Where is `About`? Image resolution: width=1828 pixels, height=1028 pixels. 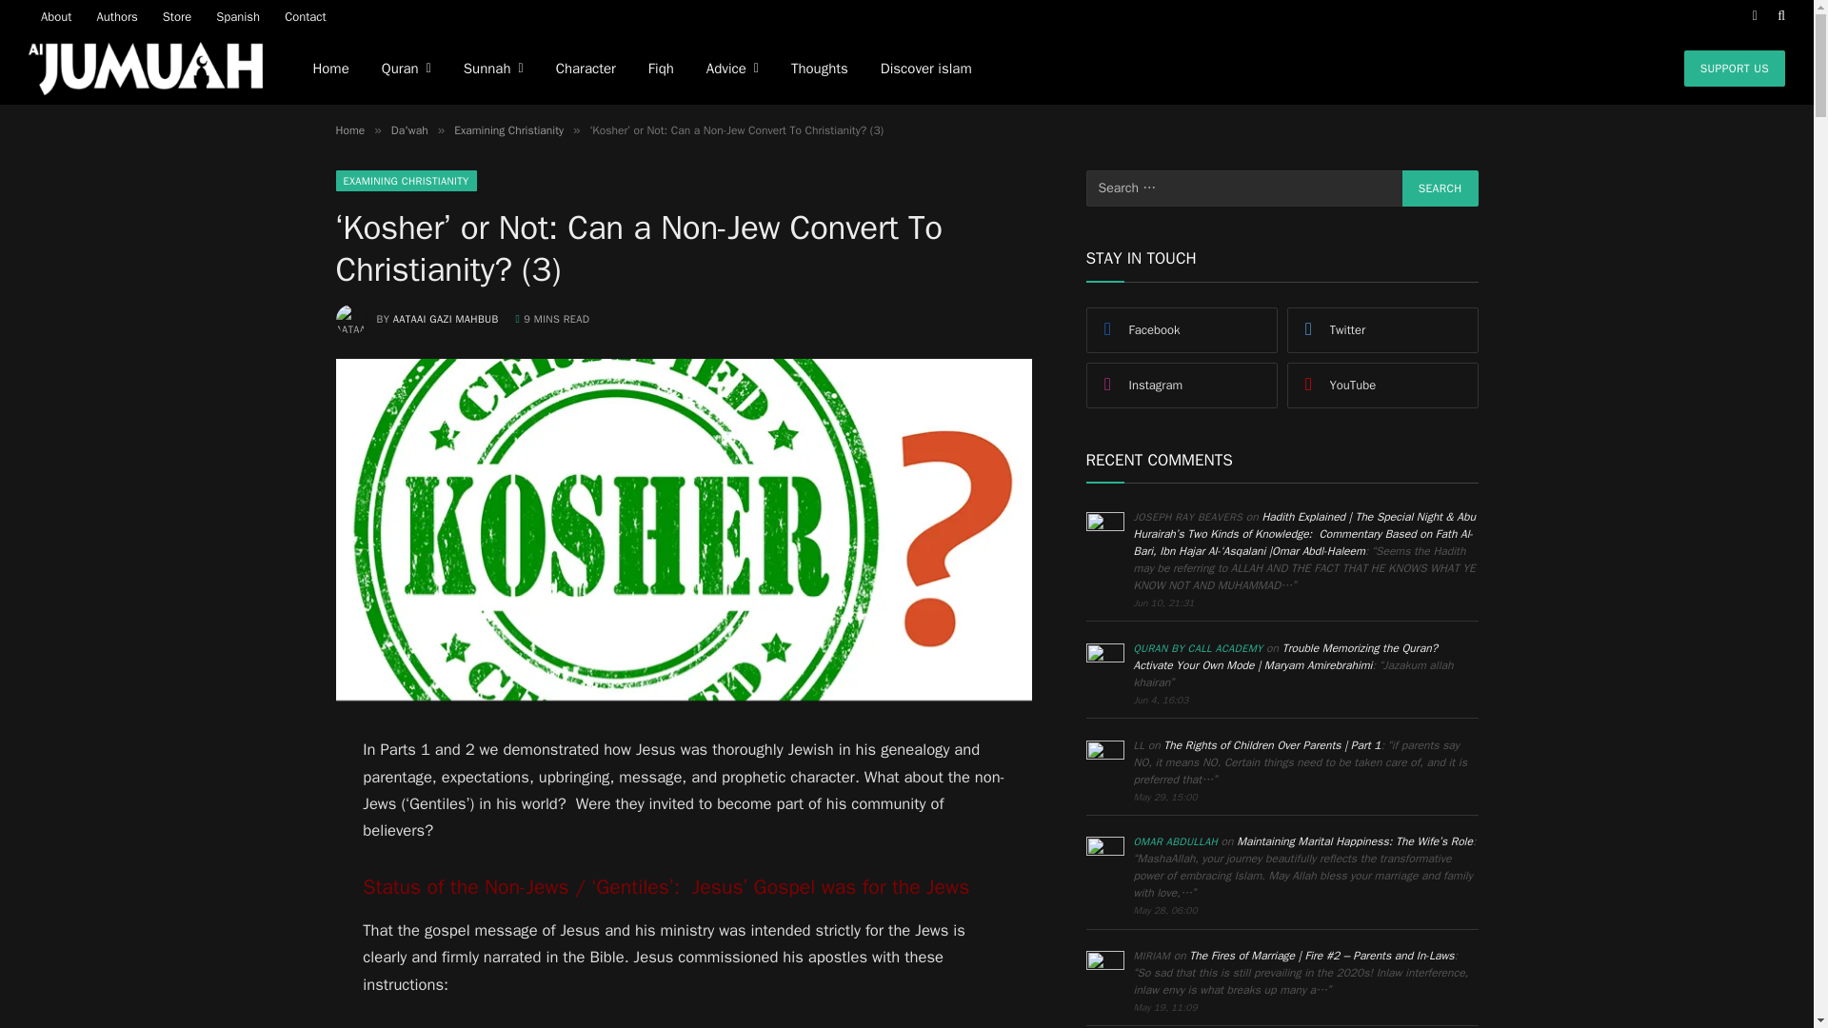
About is located at coordinates (56, 15).